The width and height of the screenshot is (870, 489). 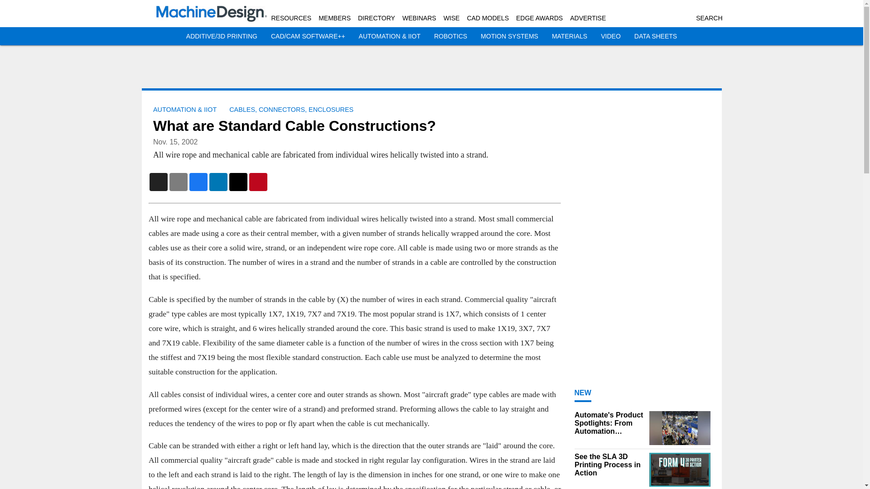 What do you see at coordinates (334, 18) in the screenshot?
I see `MEMBERS` at bounding box center [334, 18].